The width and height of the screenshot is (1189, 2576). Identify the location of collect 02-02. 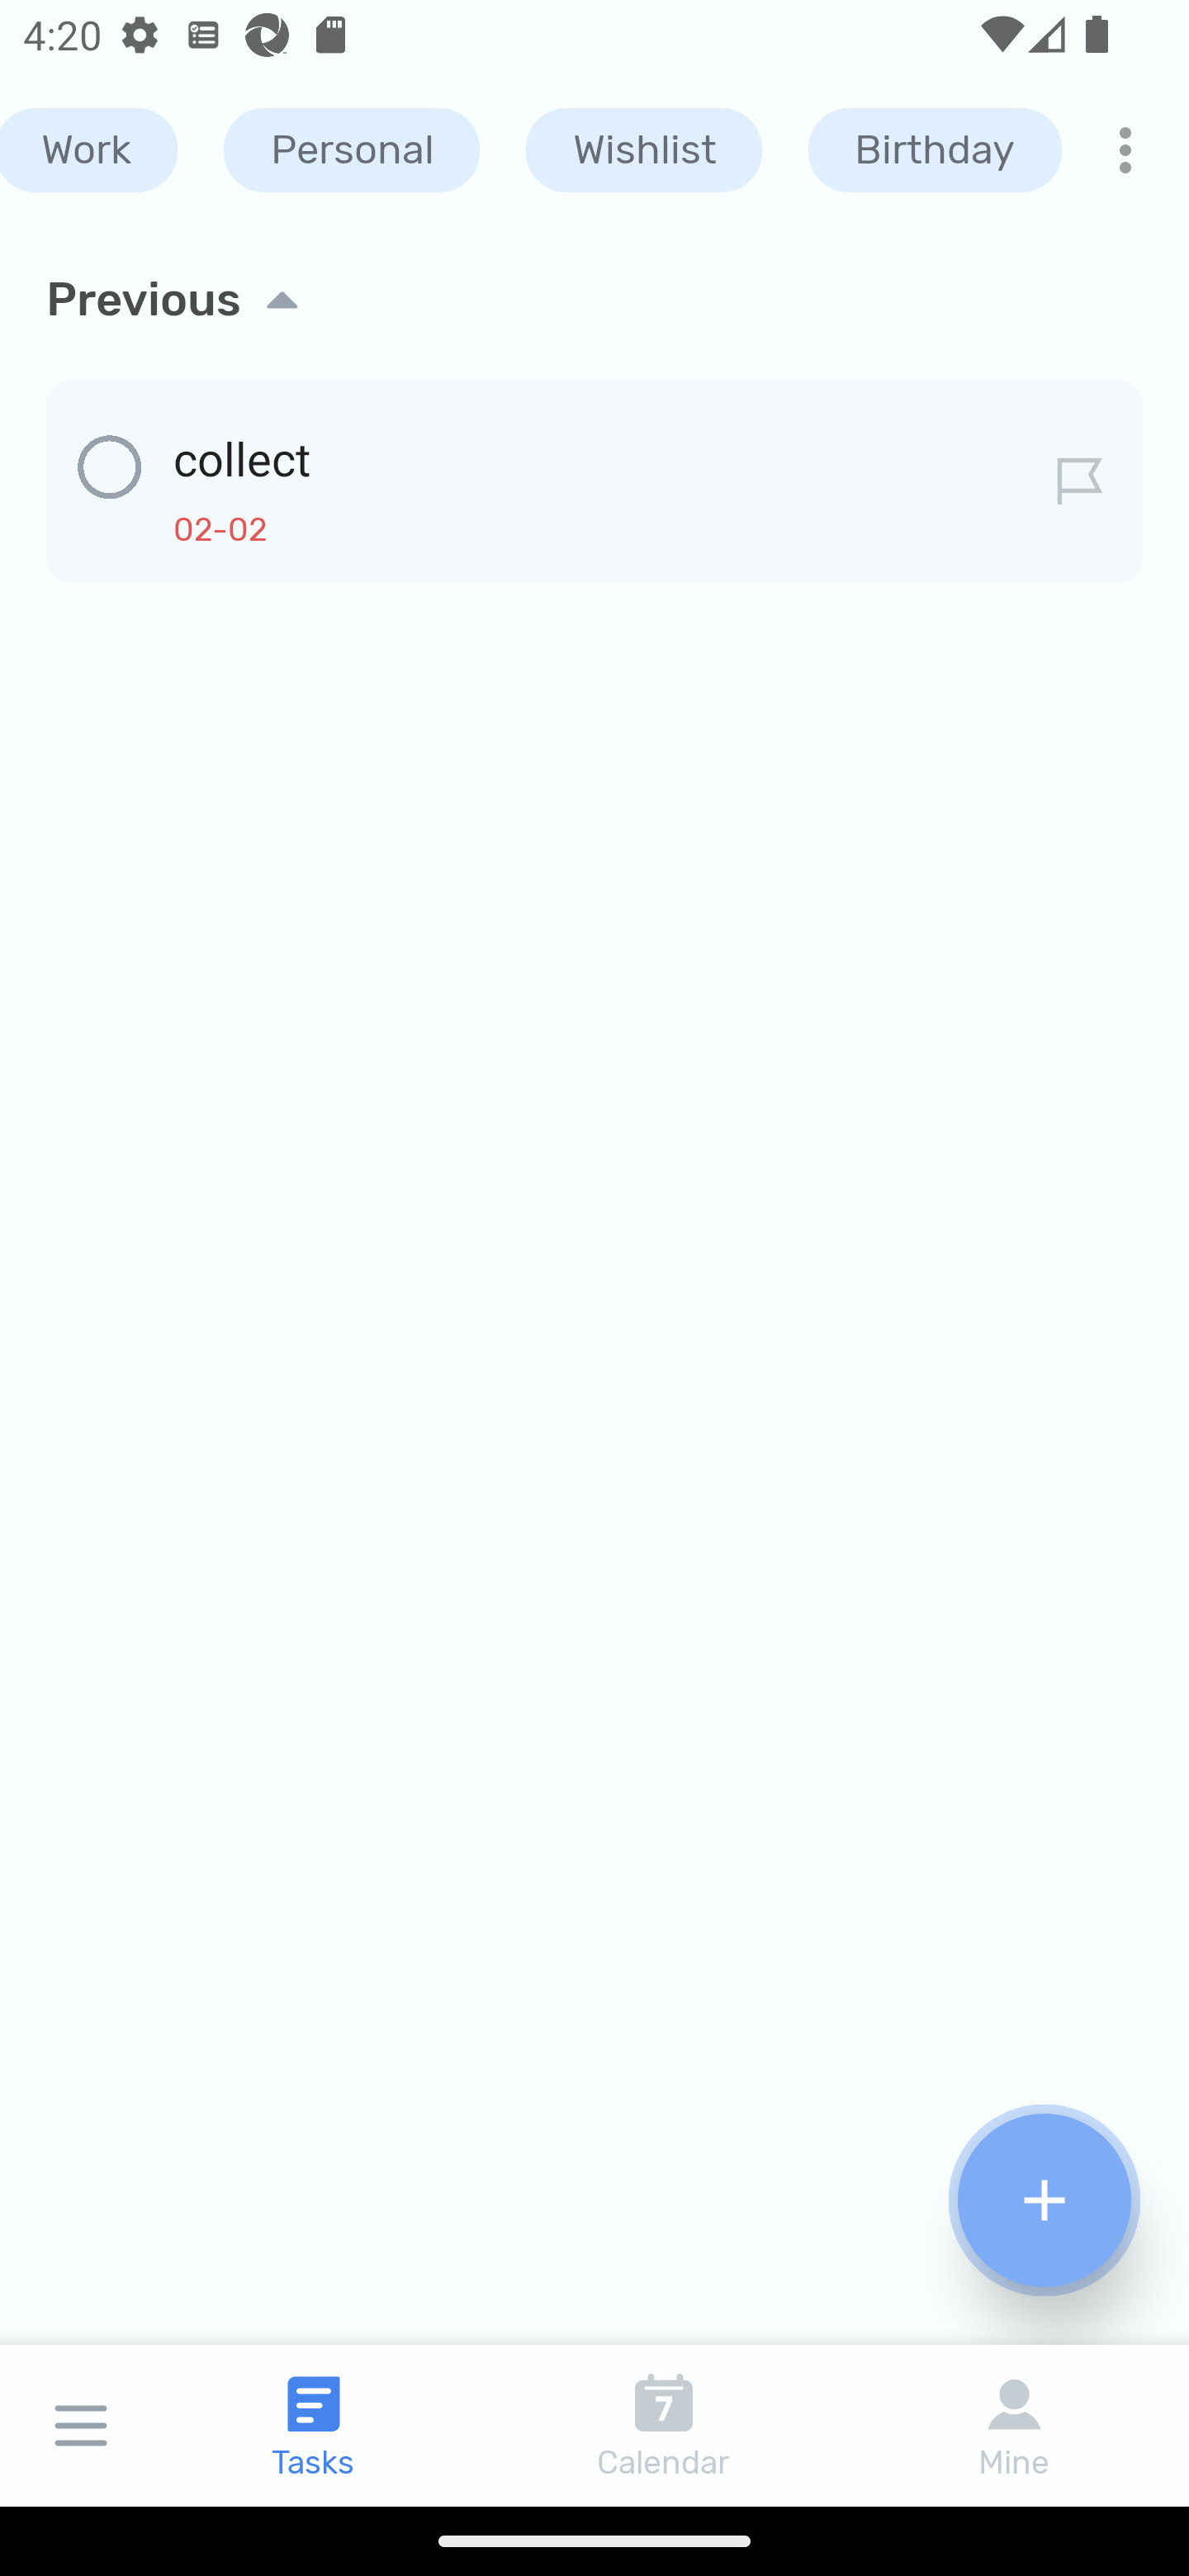
(594, 476).